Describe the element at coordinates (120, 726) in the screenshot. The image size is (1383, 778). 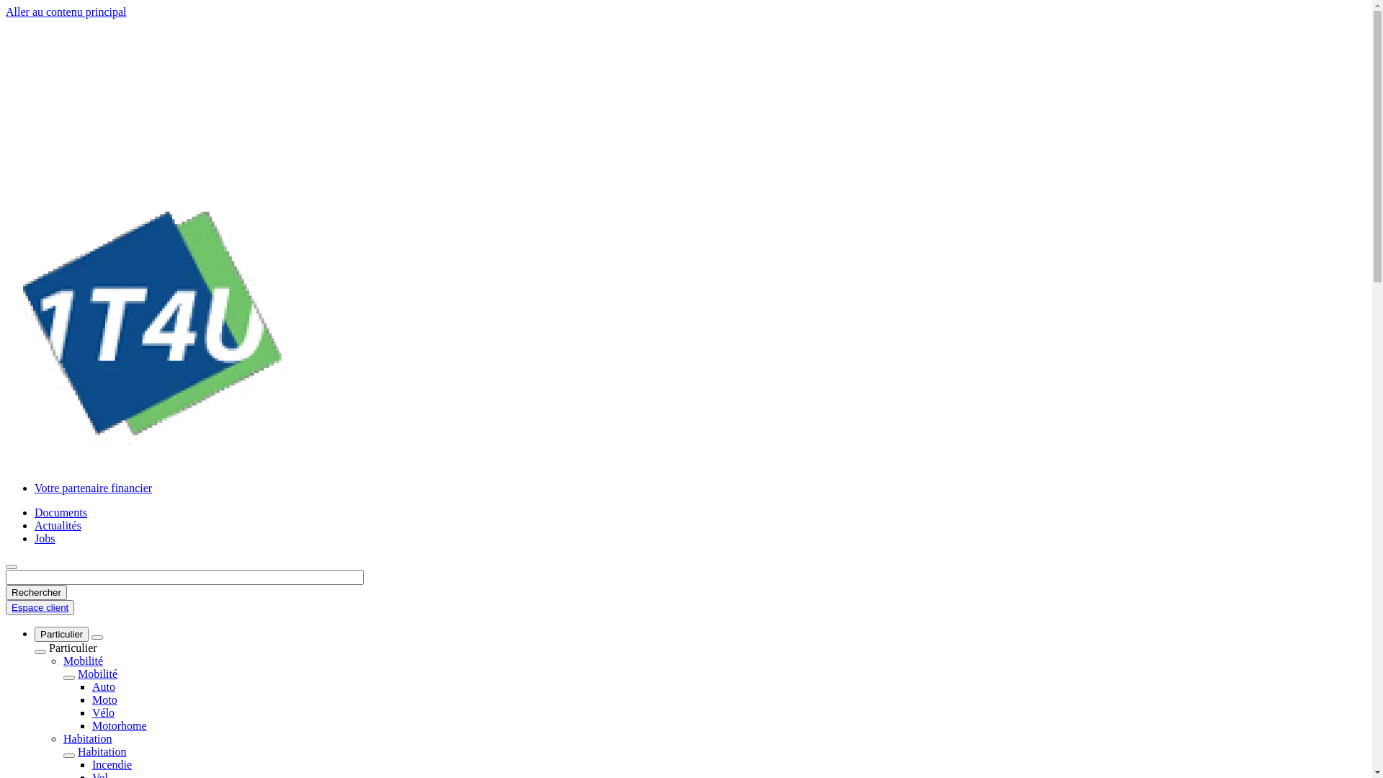
I see `Motorhome` at that location.